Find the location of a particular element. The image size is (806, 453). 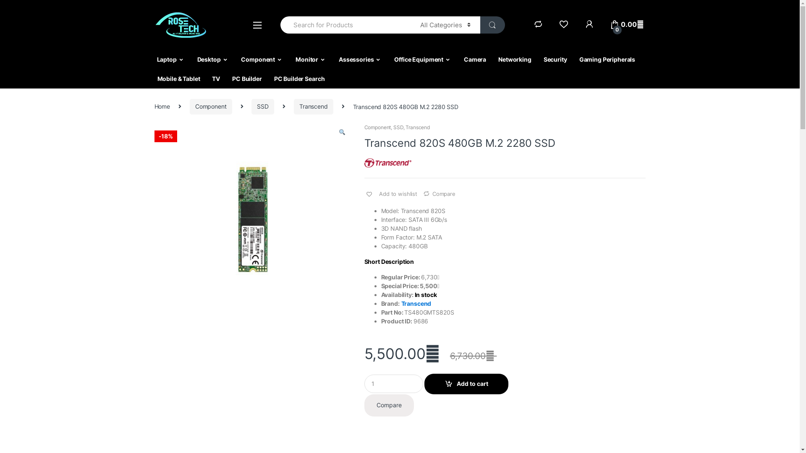

Component is located at coordinates (262, 60).